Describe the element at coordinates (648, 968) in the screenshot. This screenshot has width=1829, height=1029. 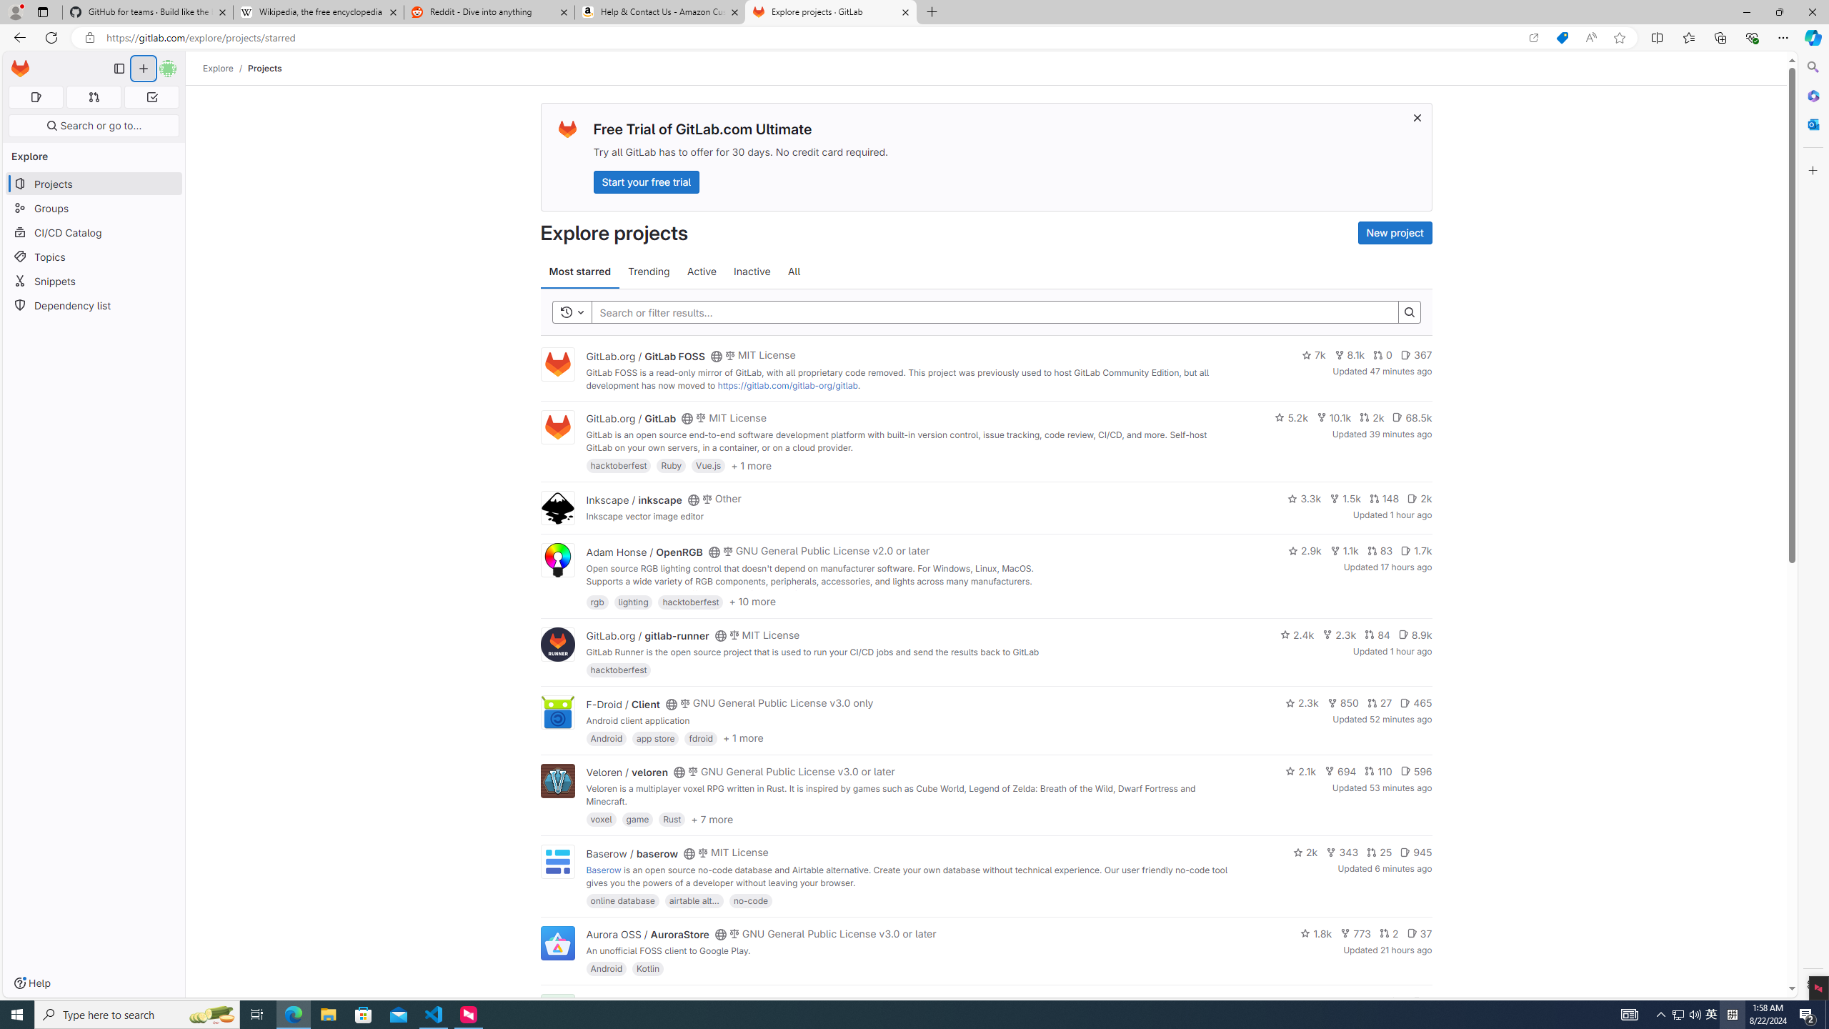
I see `Kotlin` at that location.